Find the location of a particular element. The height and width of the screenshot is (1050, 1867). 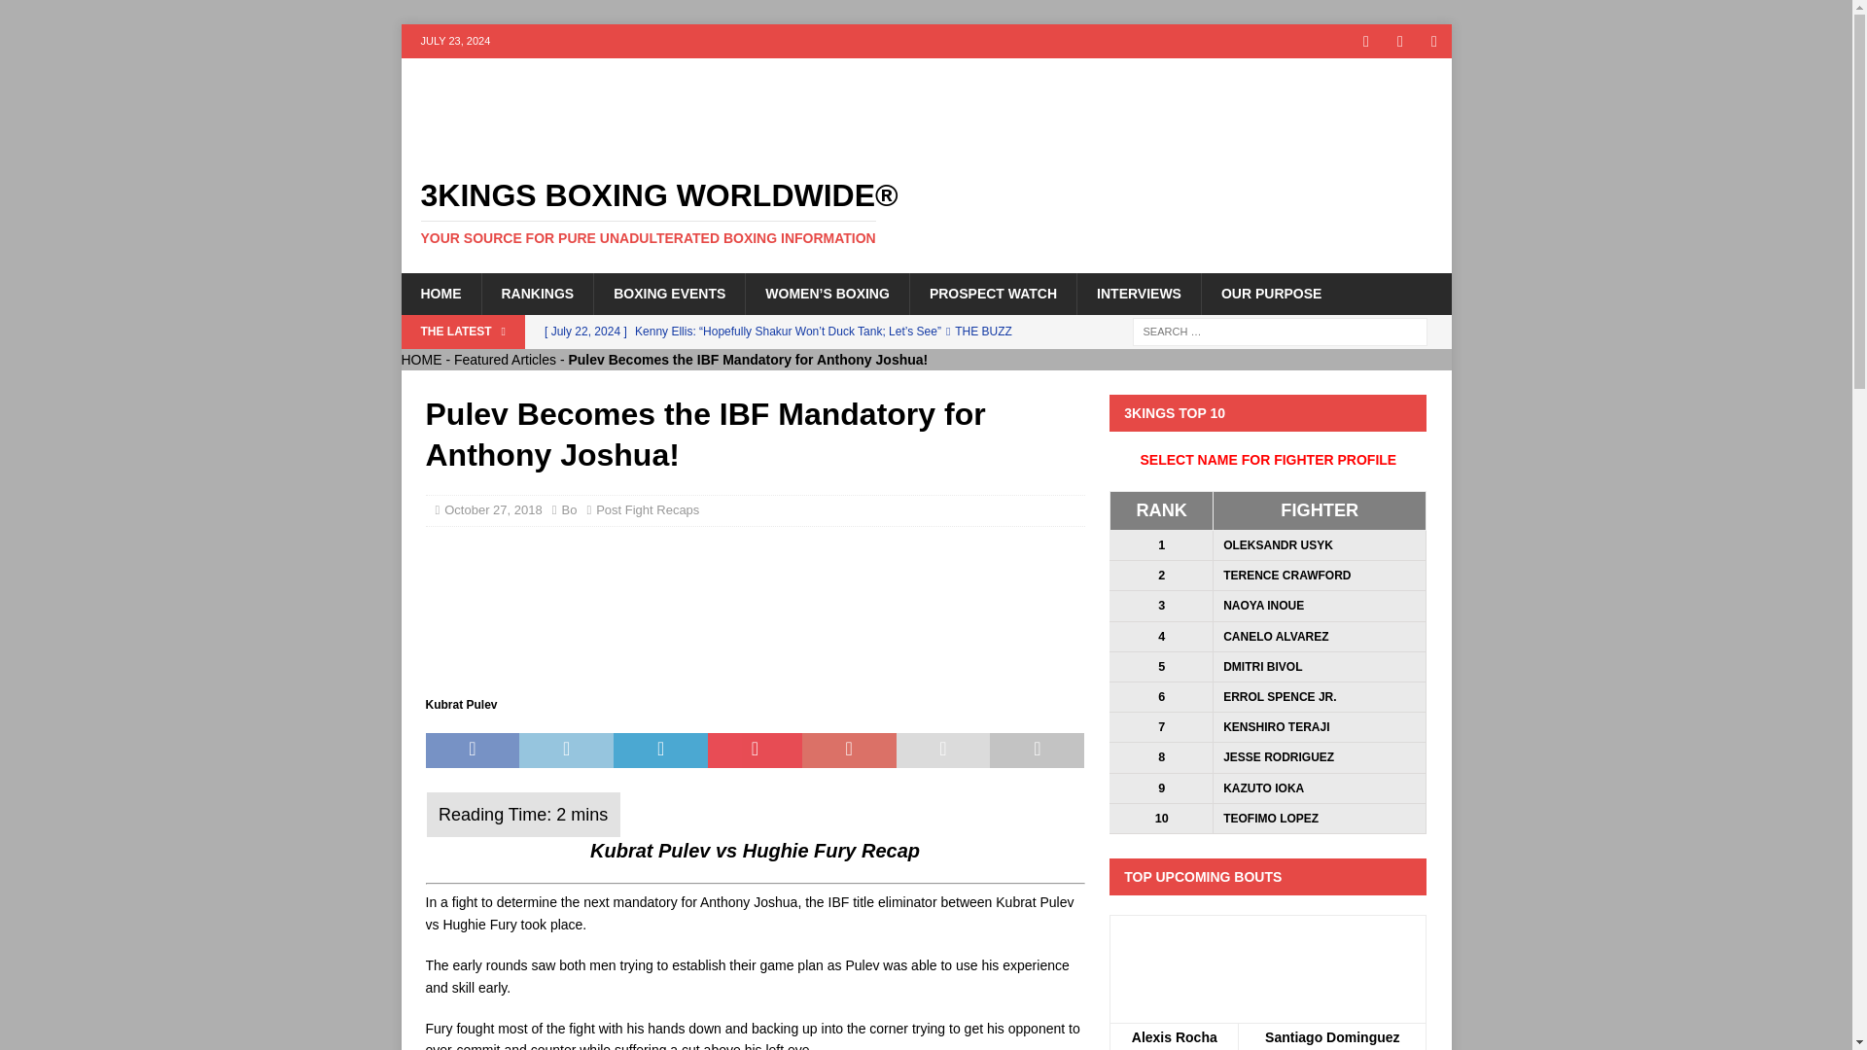

Search is located at coordinates (72, 16).